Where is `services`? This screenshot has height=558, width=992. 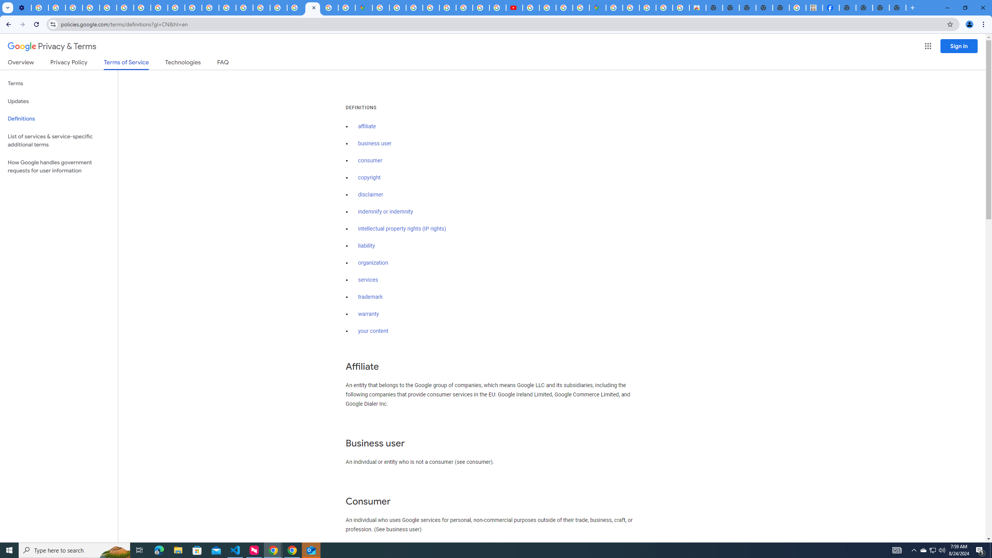 services is located at coordinates (368, 280).